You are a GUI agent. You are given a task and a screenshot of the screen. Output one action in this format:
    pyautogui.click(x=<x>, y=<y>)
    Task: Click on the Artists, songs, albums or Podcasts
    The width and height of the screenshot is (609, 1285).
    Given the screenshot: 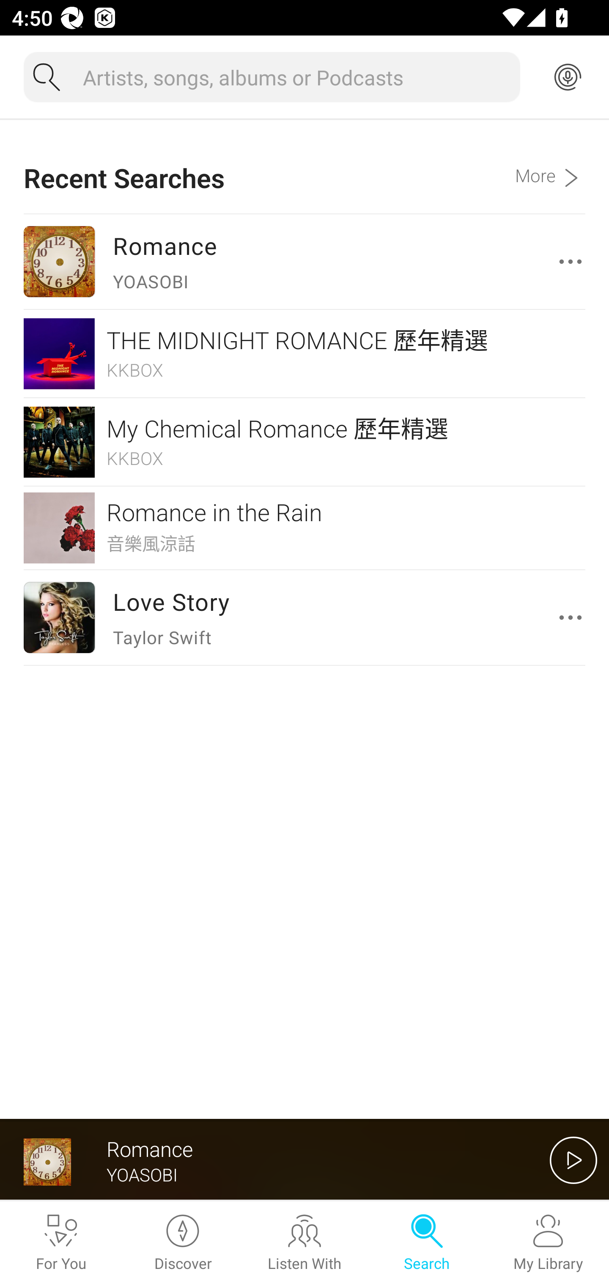 What is the action you would take?
    pyautogui.click(x=295, y=77)
    